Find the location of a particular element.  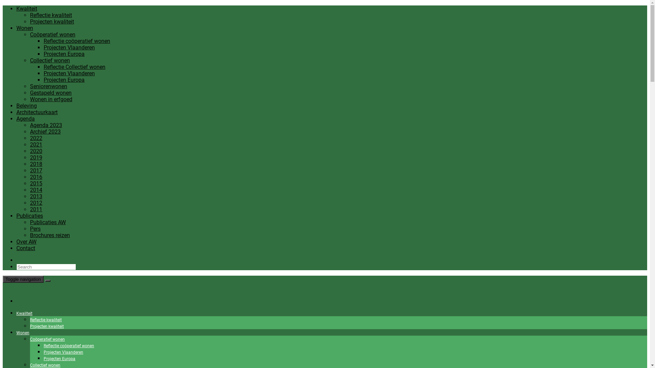

2017 is located at coordinates (36, 170).